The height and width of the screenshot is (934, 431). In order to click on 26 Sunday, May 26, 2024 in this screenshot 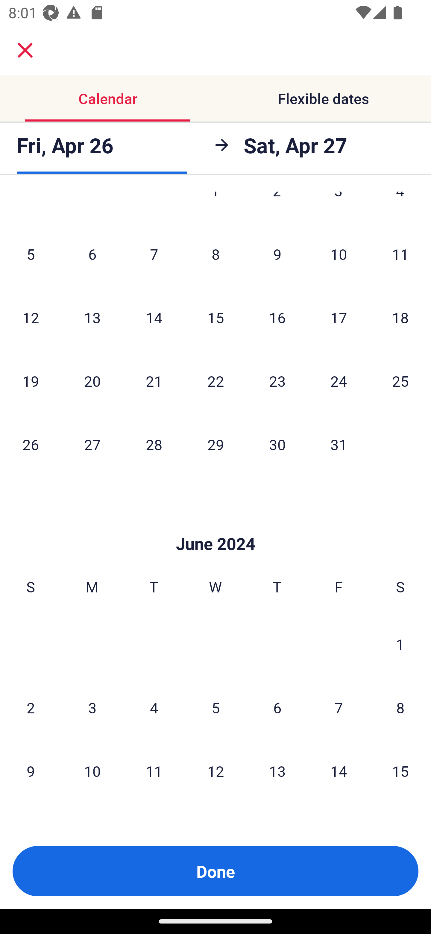, I will do `click(31, 445)`.